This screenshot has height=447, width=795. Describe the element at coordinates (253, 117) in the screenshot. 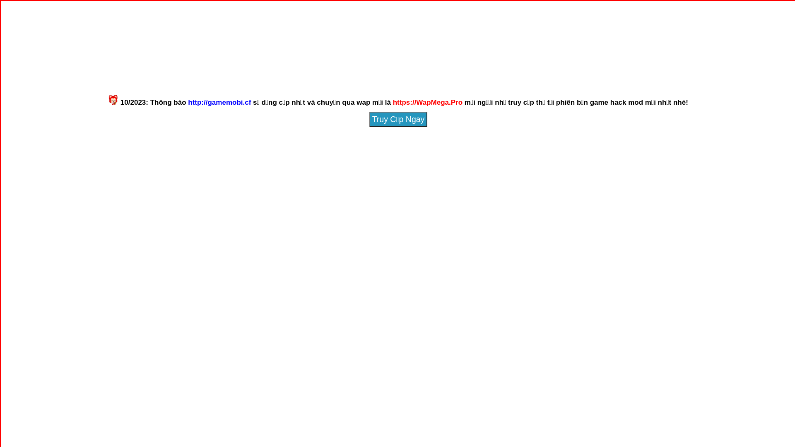

I see `admin` at that location.